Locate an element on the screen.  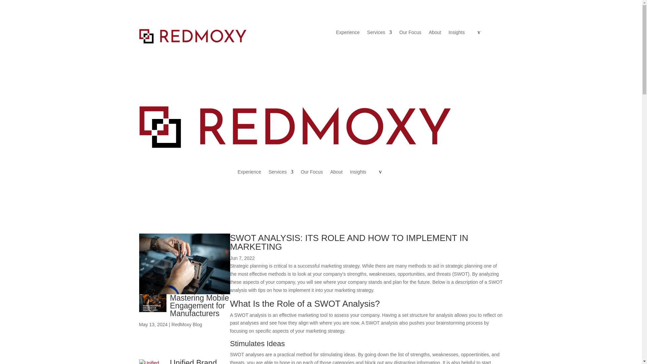
Our Focus is located at coordinates (410, 34).